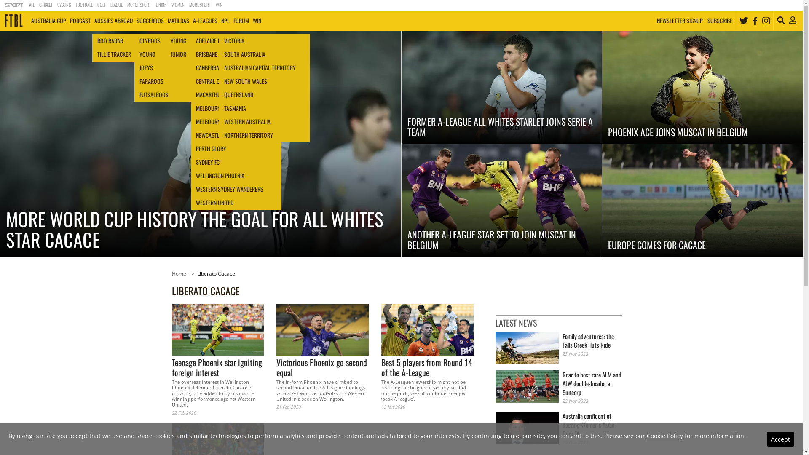 The width and height of the screenshot is (809, 455). I want to click on OLYROOS, so click(179, 41).